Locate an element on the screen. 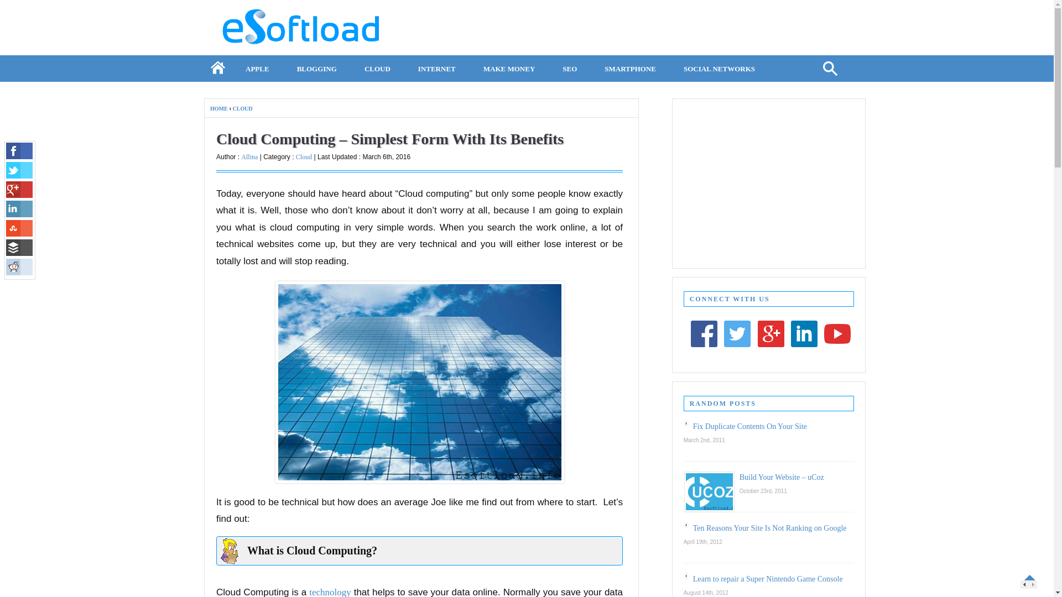 The image size is (1062, 597). APPLE is located at coordinates (257, 67).